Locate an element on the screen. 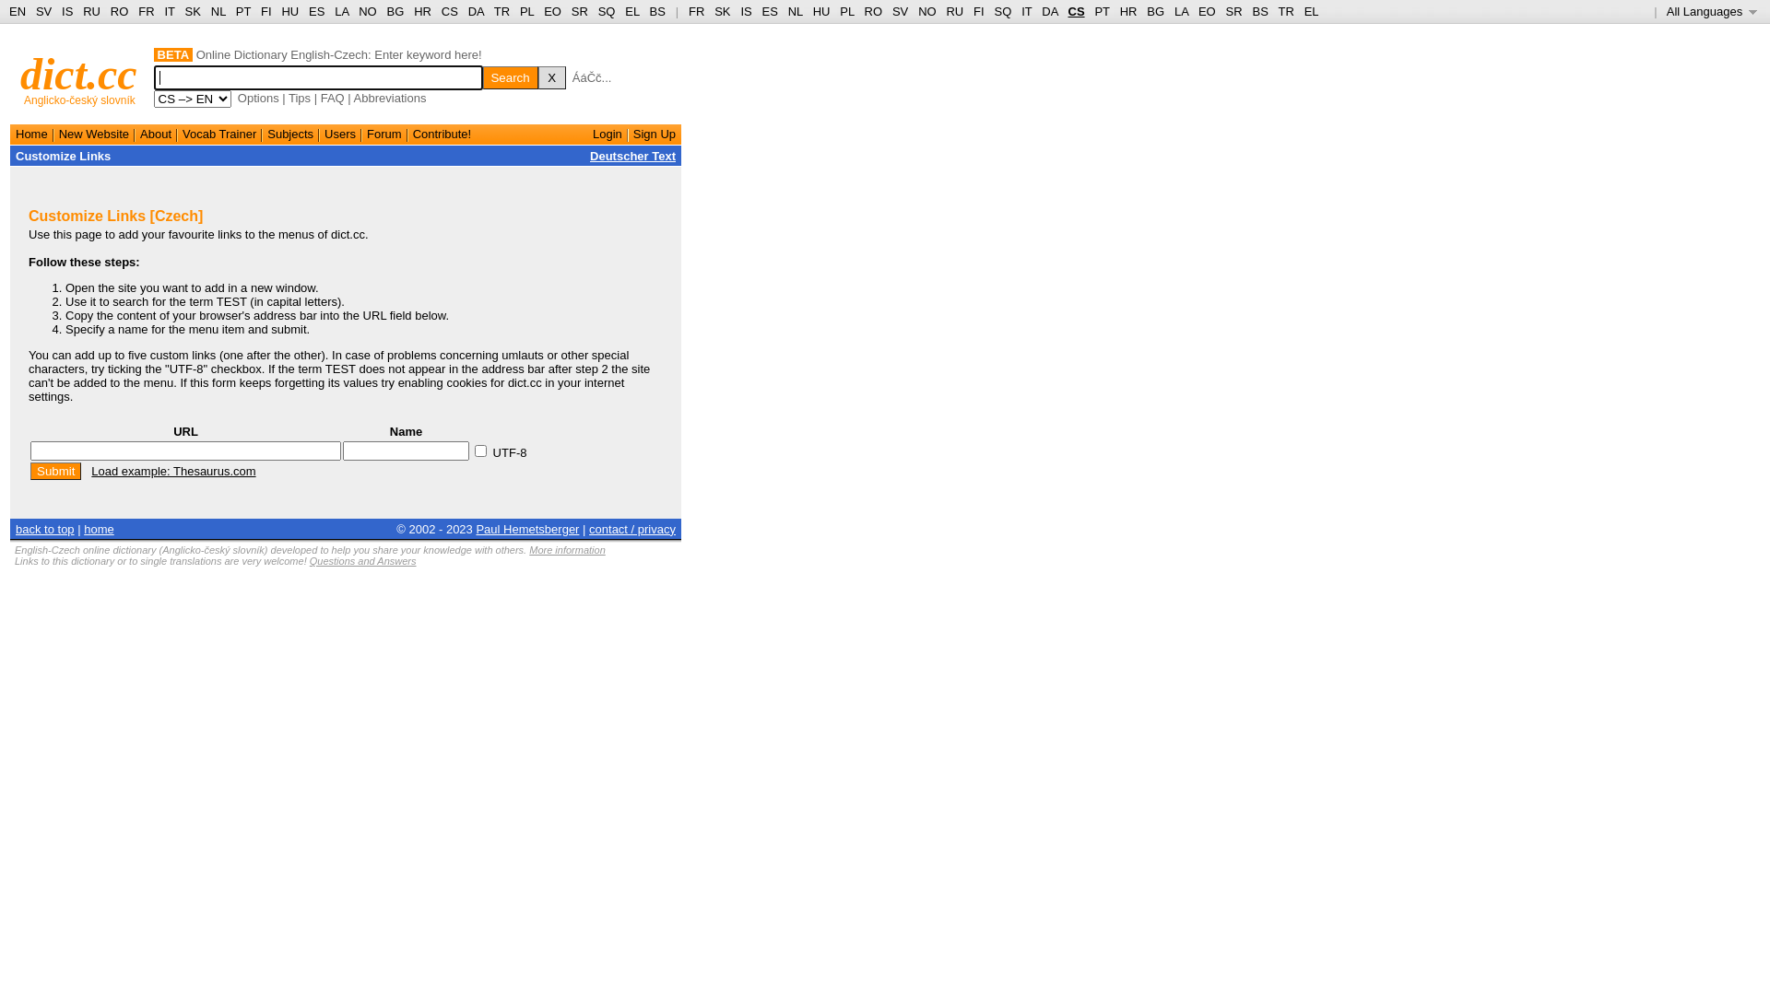 The height and width of the screenshot is (995, 1770). CS is located at coordinates (1076, 11).